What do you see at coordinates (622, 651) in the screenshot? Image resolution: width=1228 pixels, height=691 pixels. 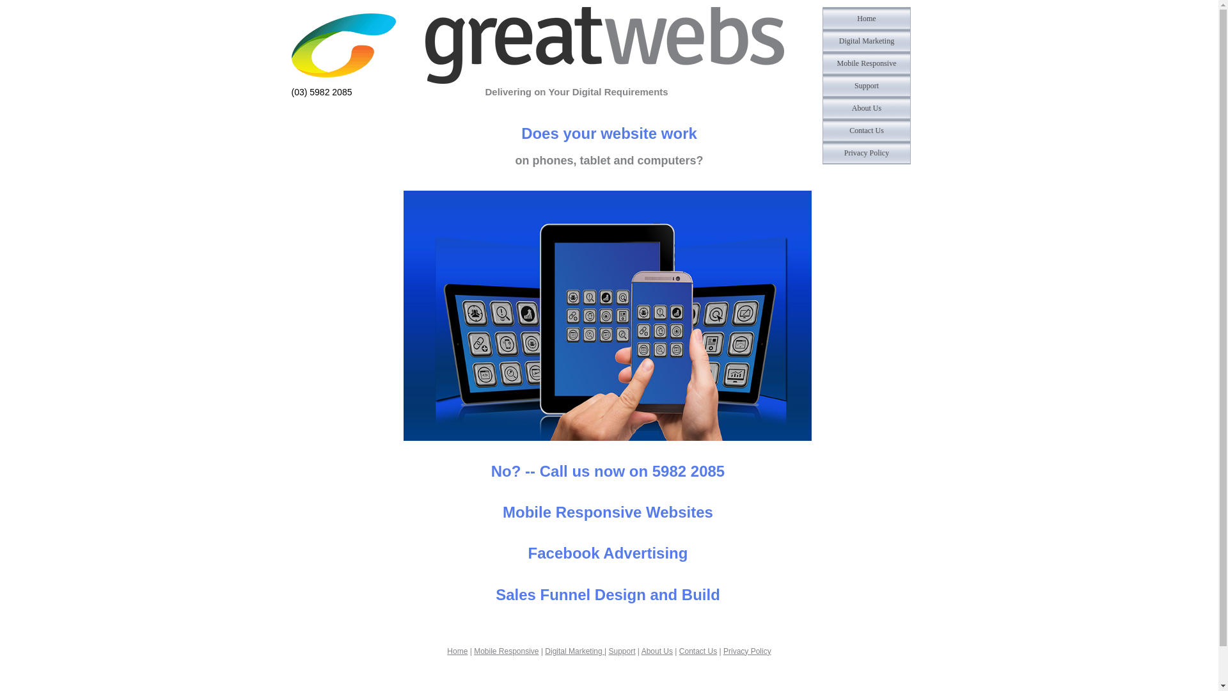 I see `Support` at bounding box center [622, 651].